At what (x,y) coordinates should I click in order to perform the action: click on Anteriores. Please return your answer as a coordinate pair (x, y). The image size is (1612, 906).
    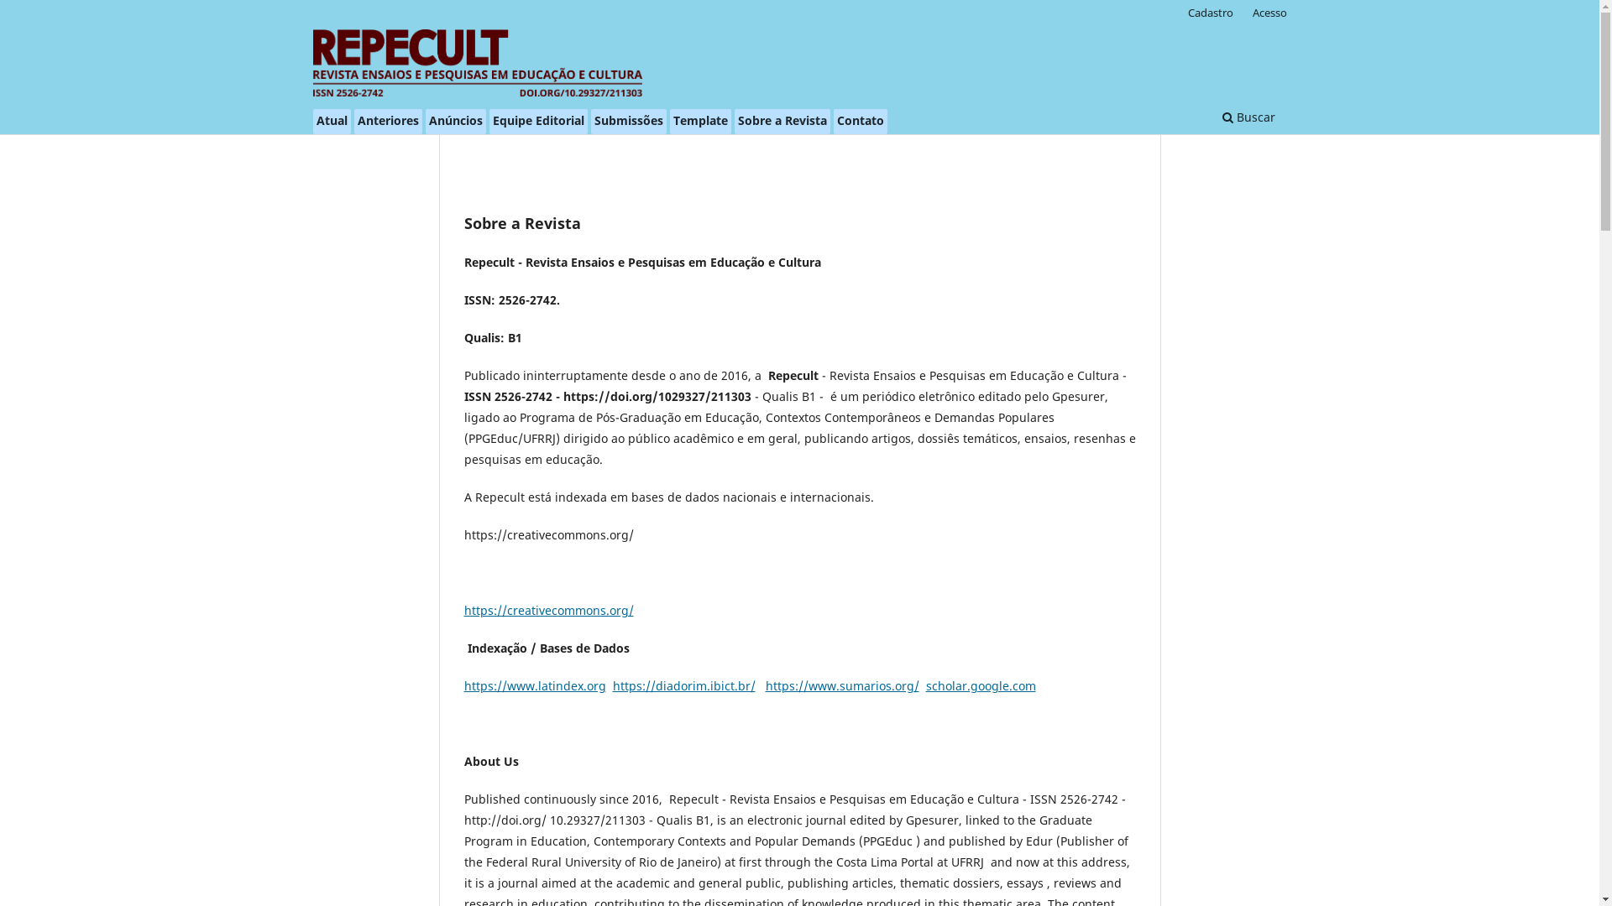
    Looking at the image, I should click on (388, 122).